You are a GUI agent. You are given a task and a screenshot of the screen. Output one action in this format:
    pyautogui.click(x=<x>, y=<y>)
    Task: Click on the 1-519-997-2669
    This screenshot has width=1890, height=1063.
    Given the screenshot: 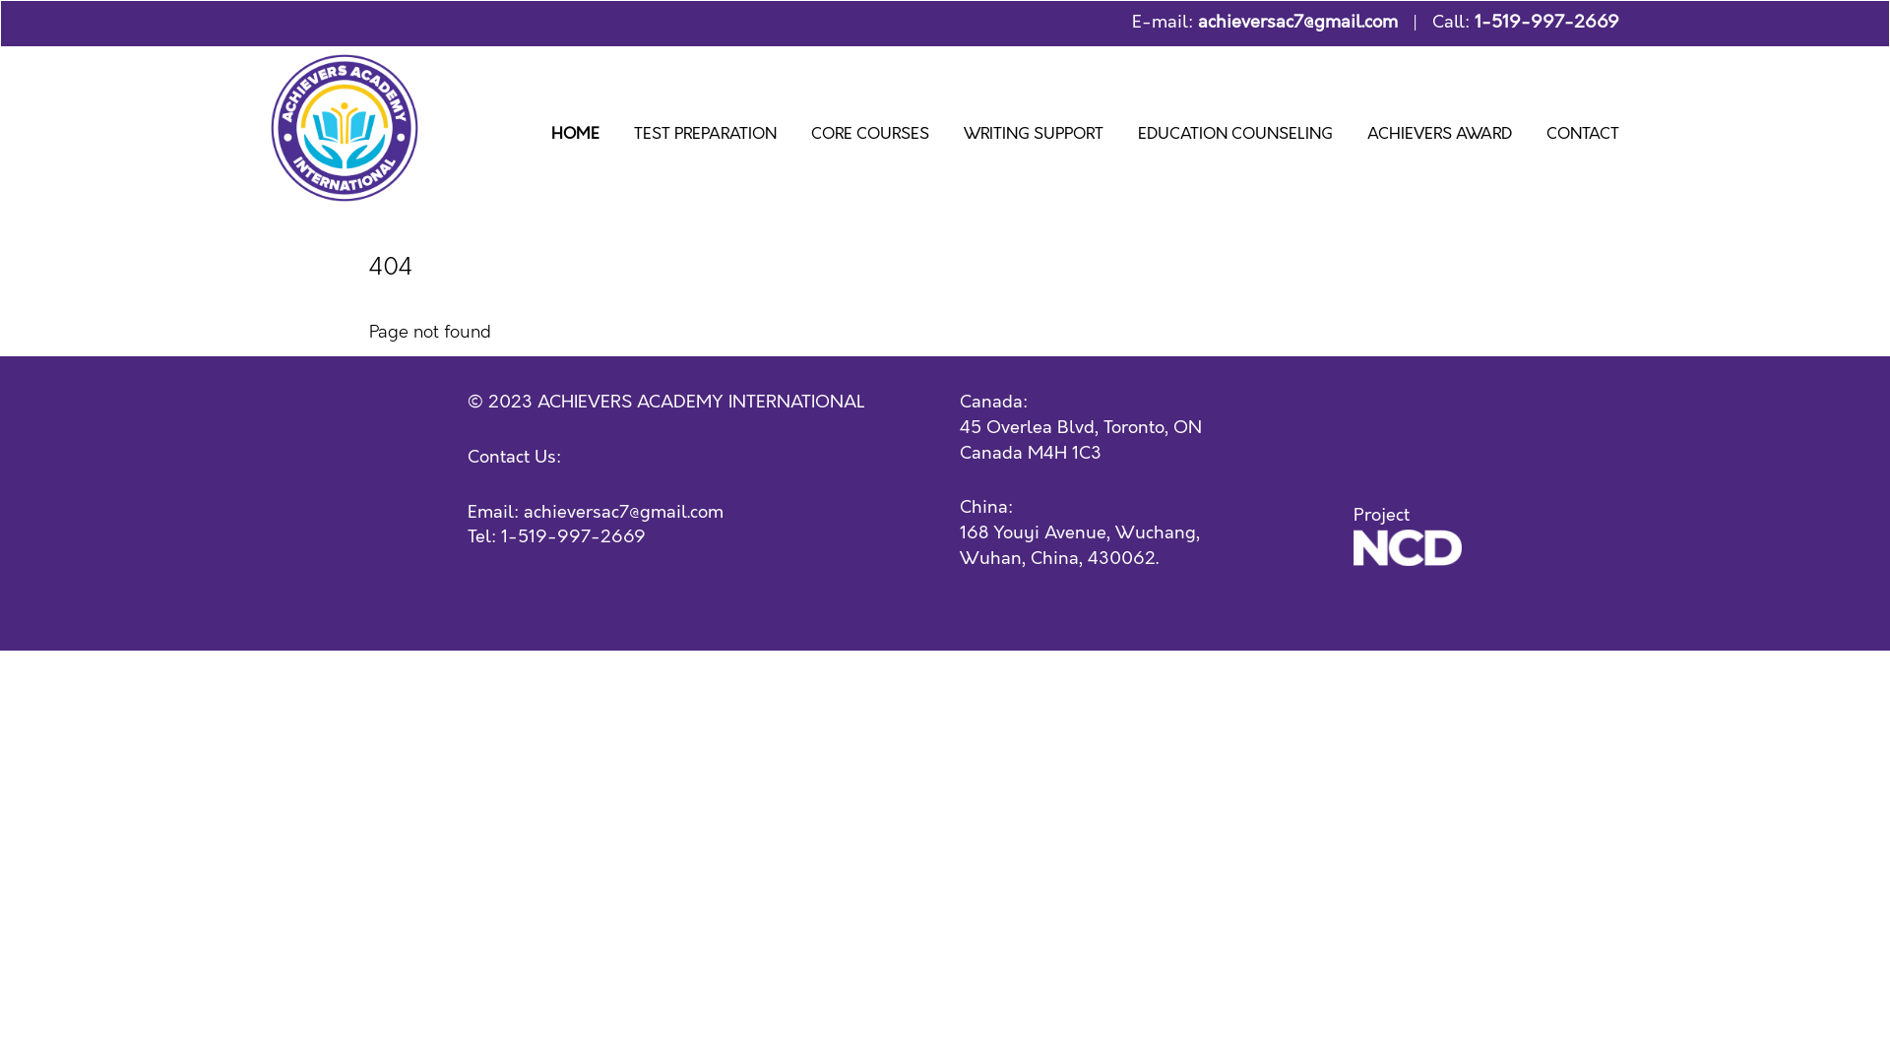 What is the action you would take?
    pyautogui.click(x=573, y=537)
    